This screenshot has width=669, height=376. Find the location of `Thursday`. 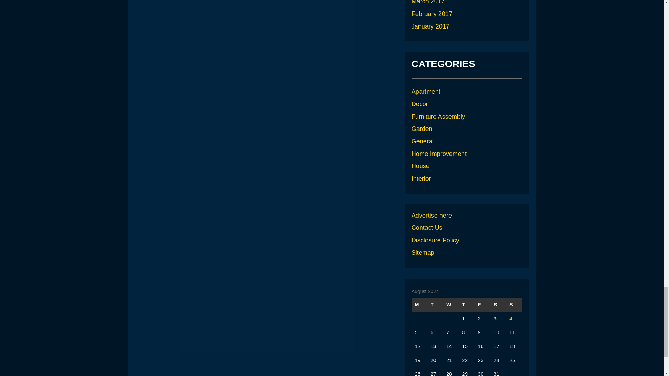

Thursday is located at coordinates (467, 305).